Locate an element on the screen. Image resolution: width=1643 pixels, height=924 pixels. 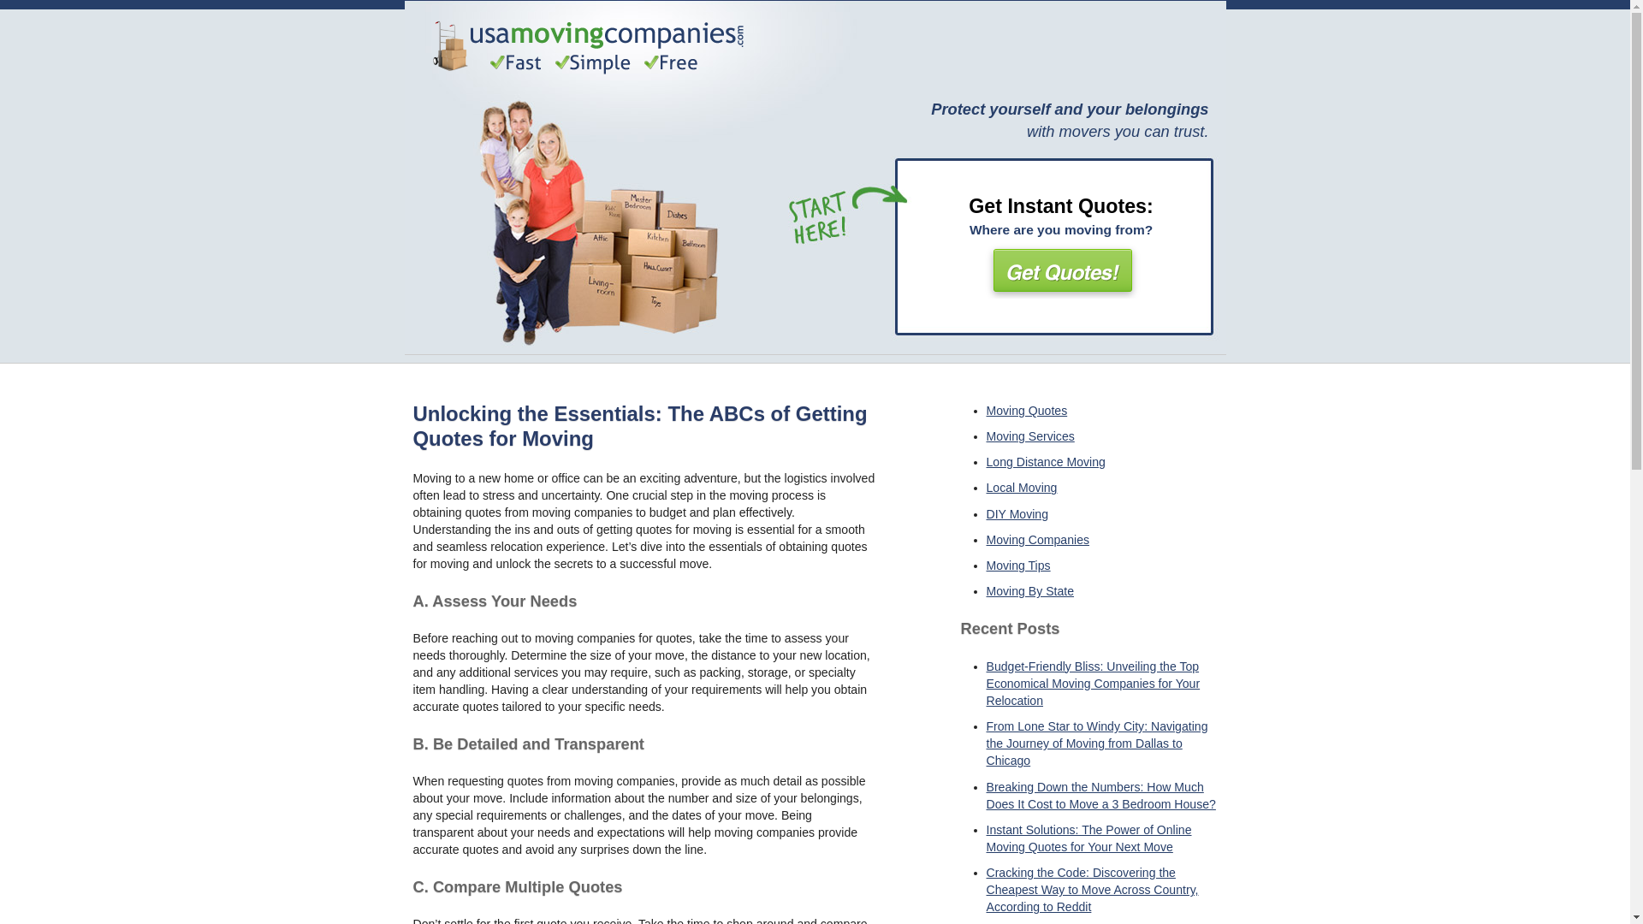
Get Quotes is located at coordinates (1060, 269).